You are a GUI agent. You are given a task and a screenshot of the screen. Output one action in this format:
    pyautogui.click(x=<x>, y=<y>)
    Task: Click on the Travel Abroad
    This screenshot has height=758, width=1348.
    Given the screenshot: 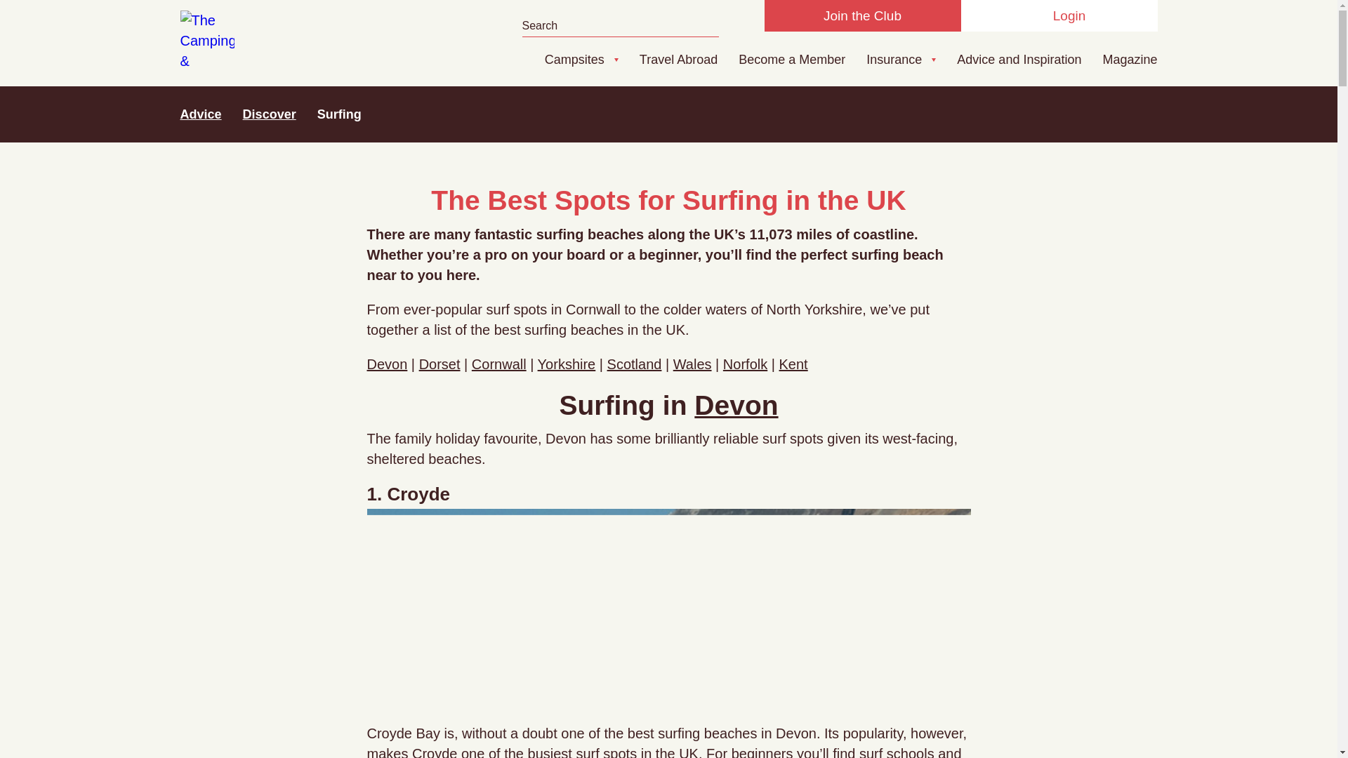 What is the action you would take?
    pyautogui.click(x=678, y=59)
    